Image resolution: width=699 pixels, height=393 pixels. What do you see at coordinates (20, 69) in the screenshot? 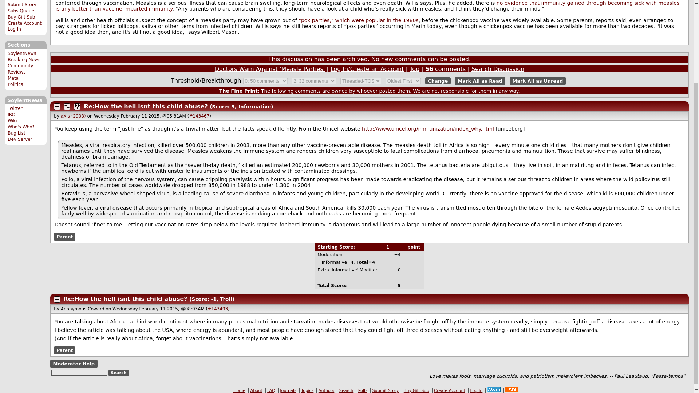
I see `Community Reviews` at bounding box center [20, 69].